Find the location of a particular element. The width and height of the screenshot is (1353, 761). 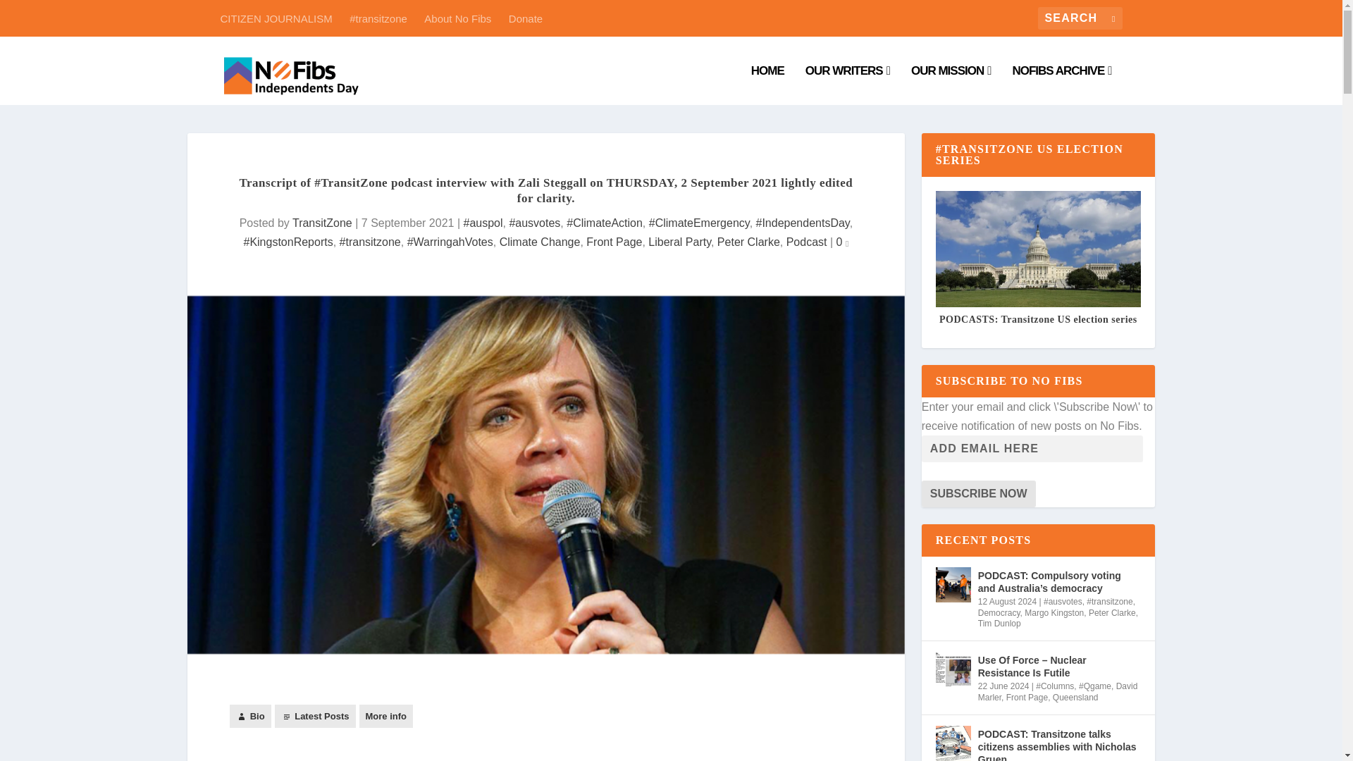

Climate Change is located at coordinates (540, 242).